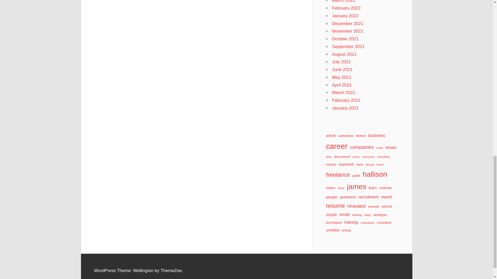 The image size is (497, 279). What do you see at coordinates (342, 77) in the screenshot?
I see `May 2021` at bounding box center [342, 77].